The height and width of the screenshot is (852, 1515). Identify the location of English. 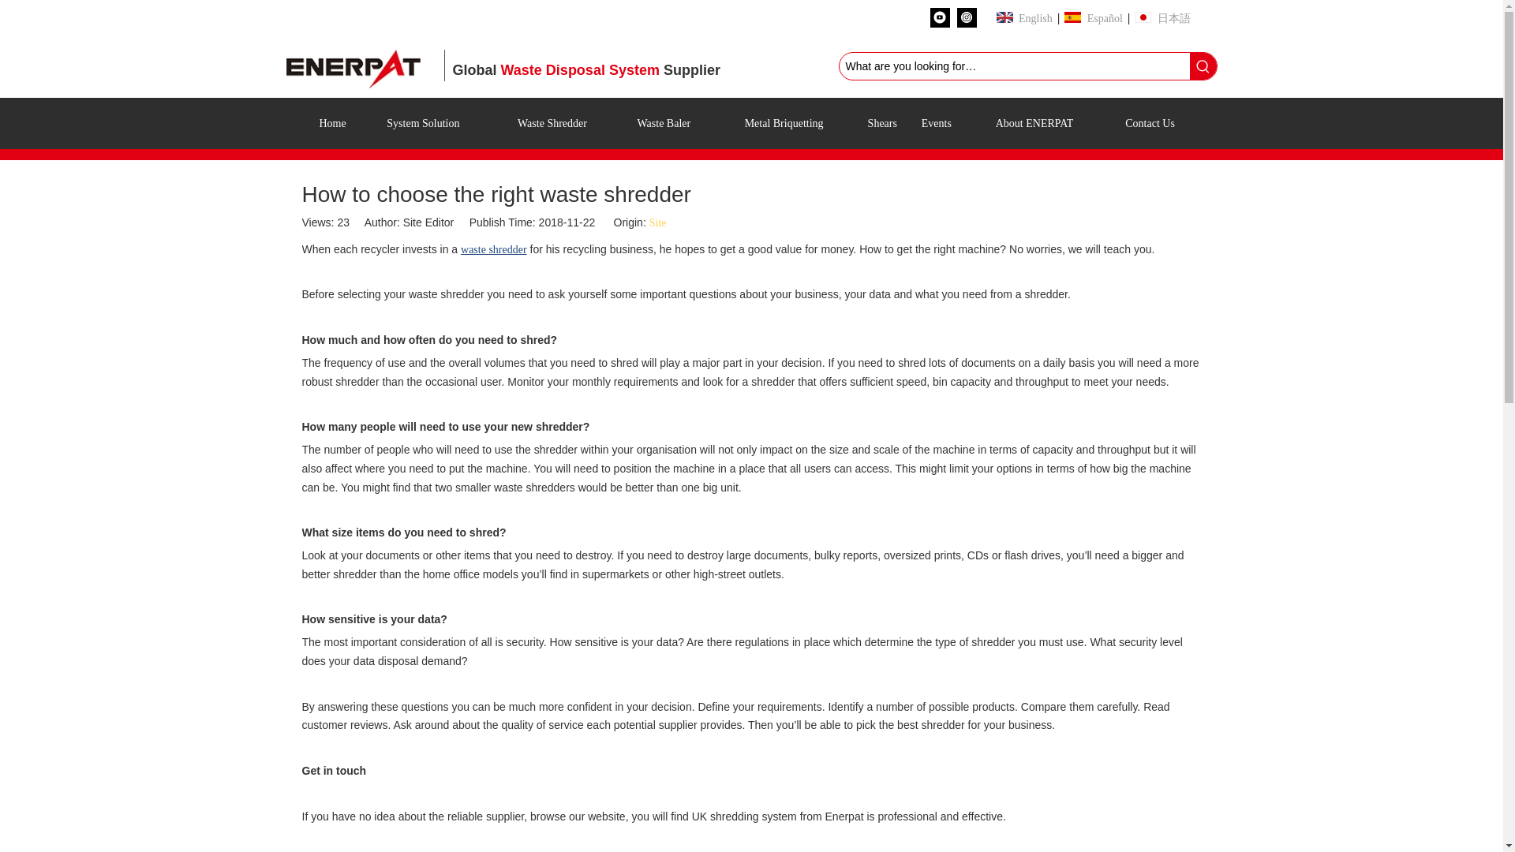
(1023, 18).